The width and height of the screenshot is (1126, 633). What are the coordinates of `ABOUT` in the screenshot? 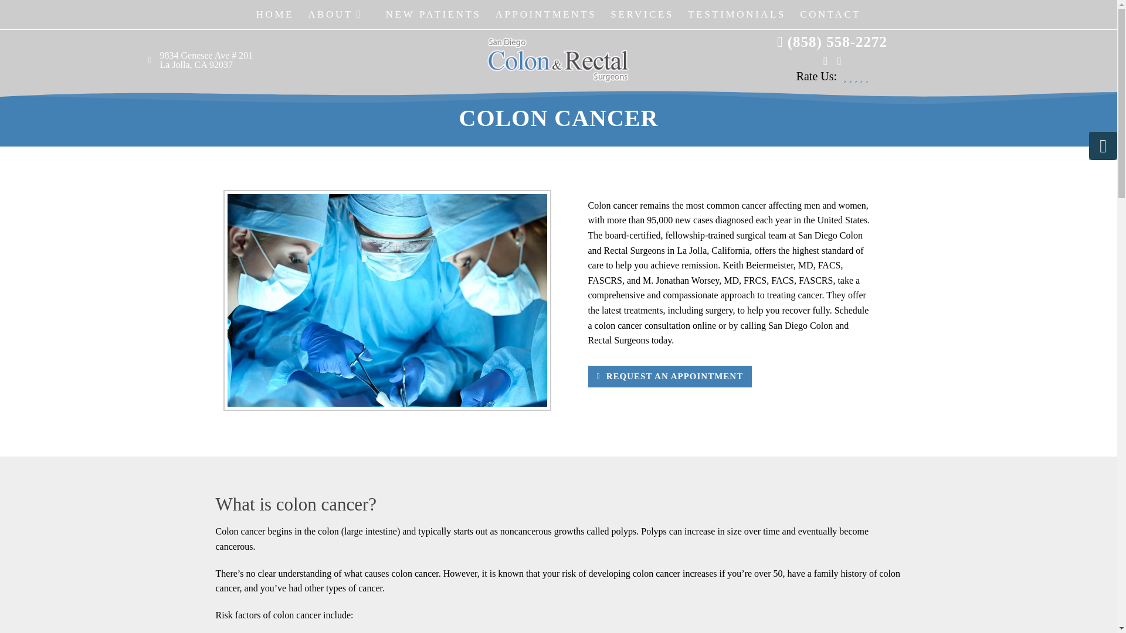 It's located at (339, 14).